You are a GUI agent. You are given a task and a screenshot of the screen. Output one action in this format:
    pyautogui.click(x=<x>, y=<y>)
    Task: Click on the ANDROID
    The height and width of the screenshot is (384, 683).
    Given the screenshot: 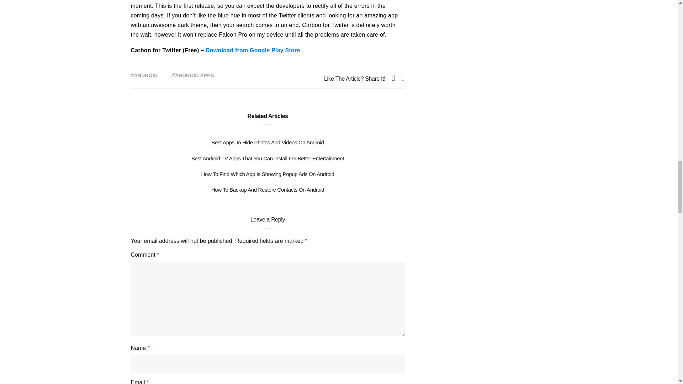 What is the action you would take?
    pyautogui.click(x=146, y=75)
    